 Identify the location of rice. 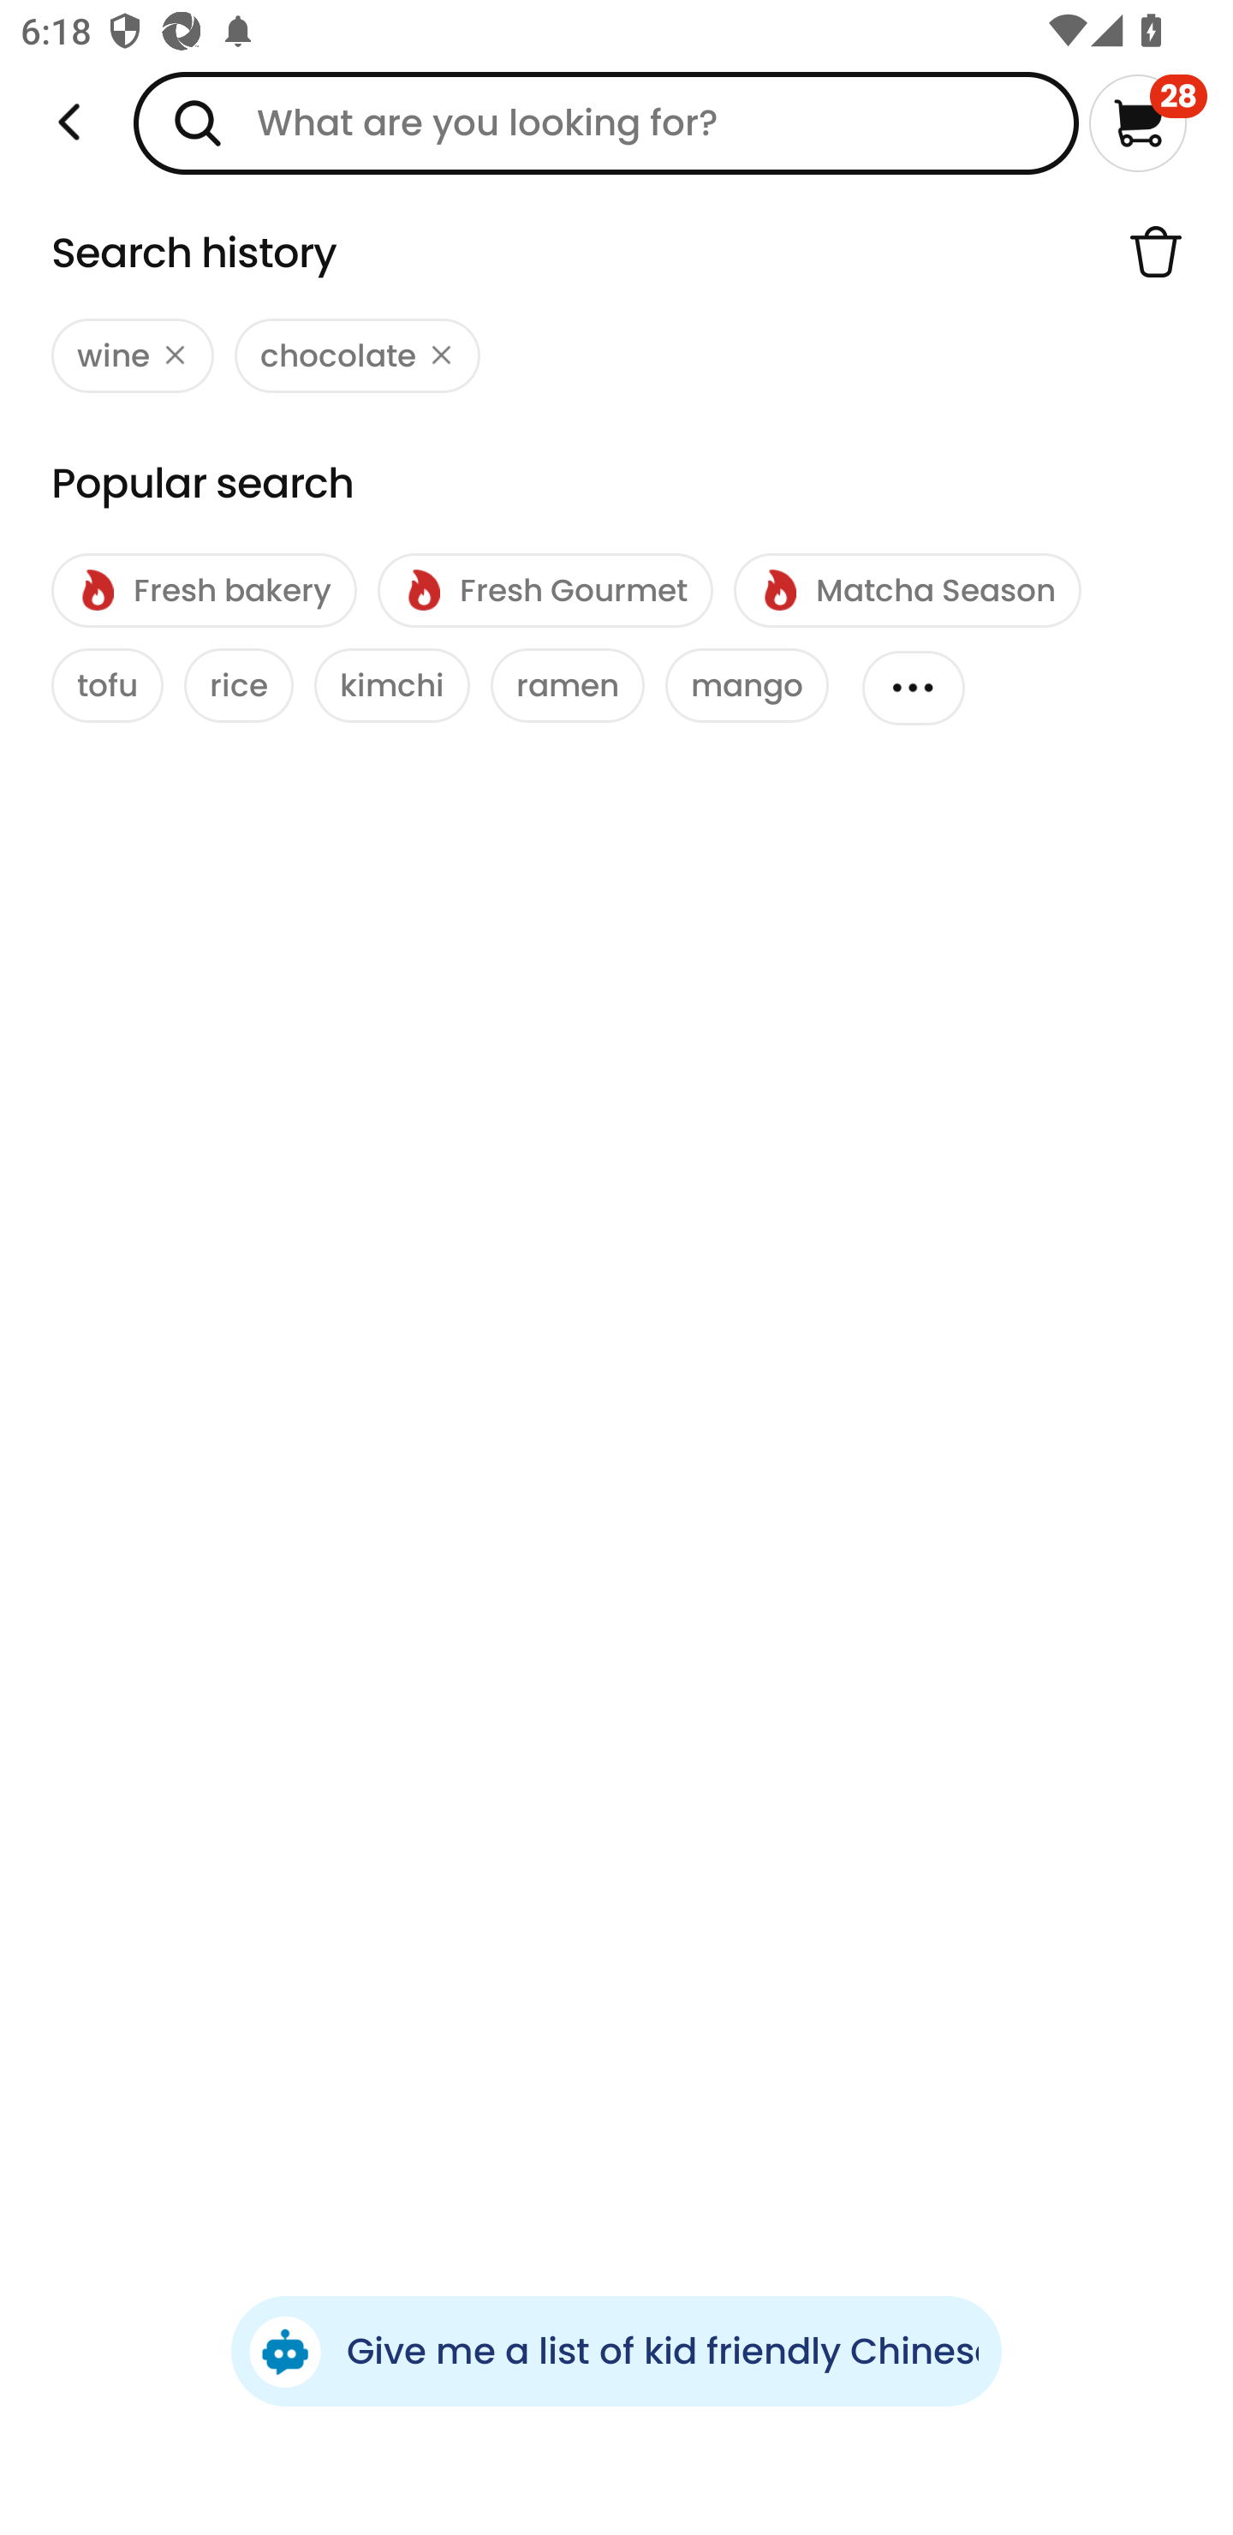
(238, 685).